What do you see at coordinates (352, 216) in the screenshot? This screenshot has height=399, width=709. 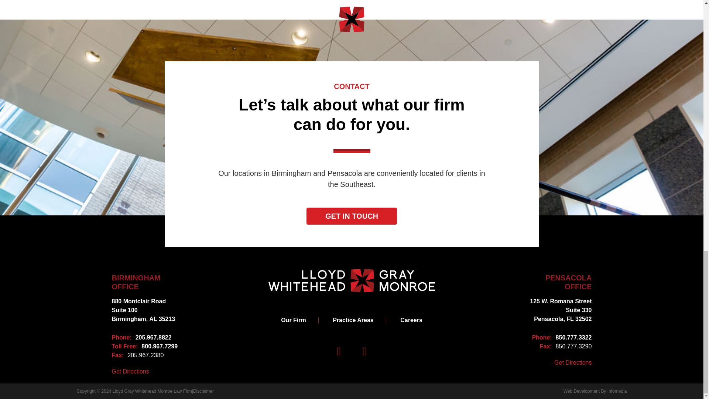 I see `Practice Areas` at bounding box center [352, 216].